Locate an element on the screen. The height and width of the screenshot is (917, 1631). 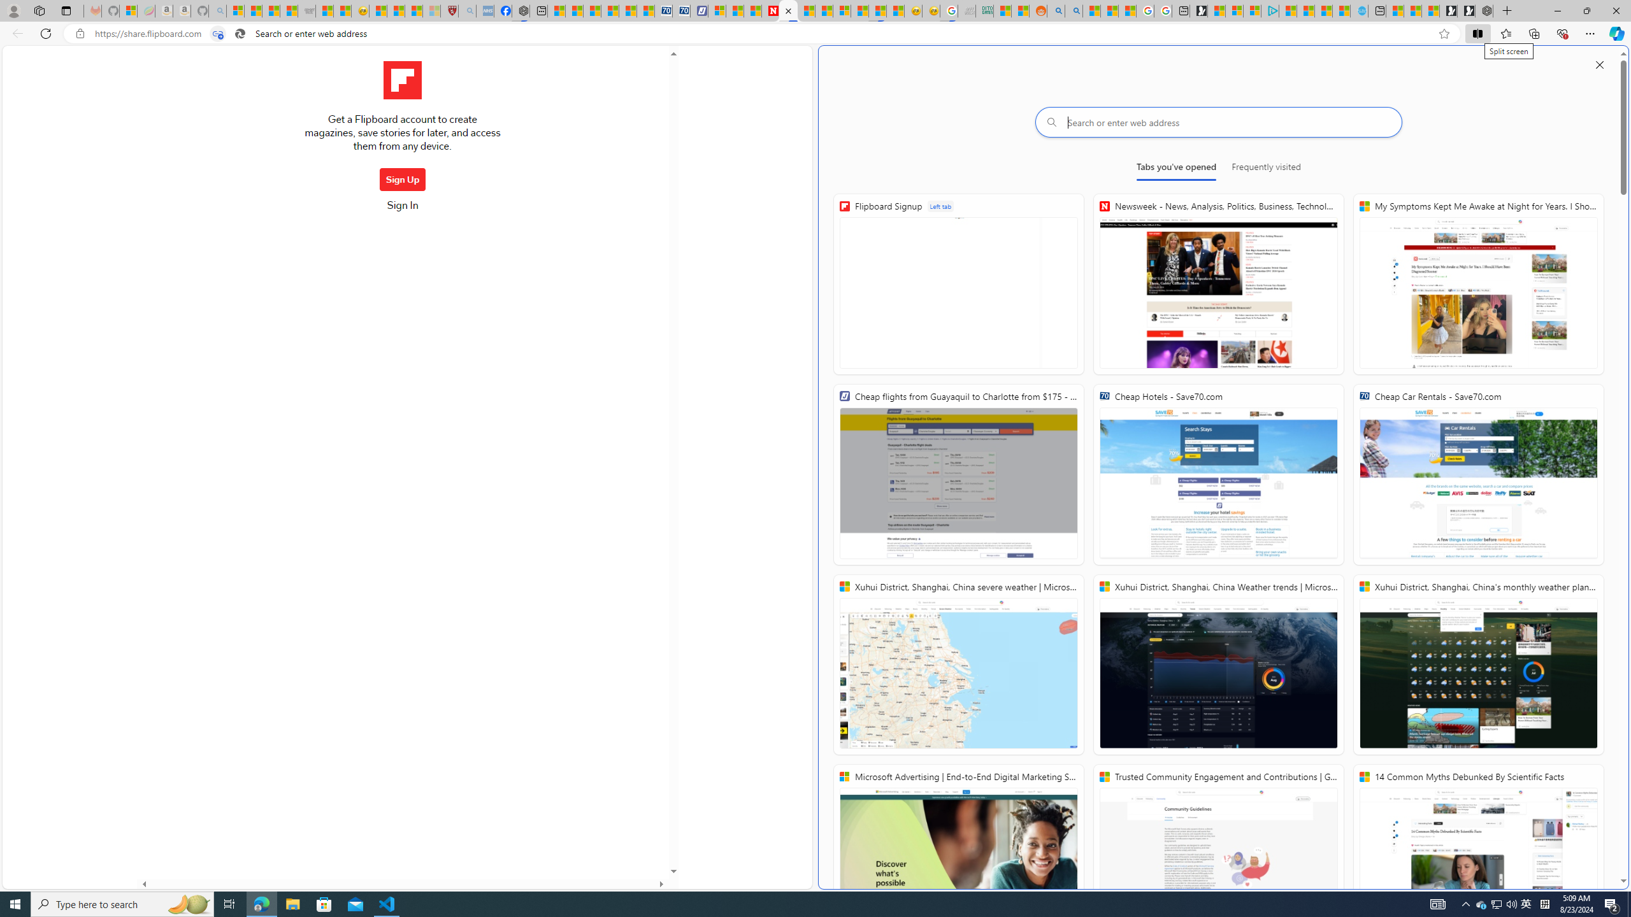
14 Common Myths Debunked By Scientific Facts is located at coordinates (807, 11).